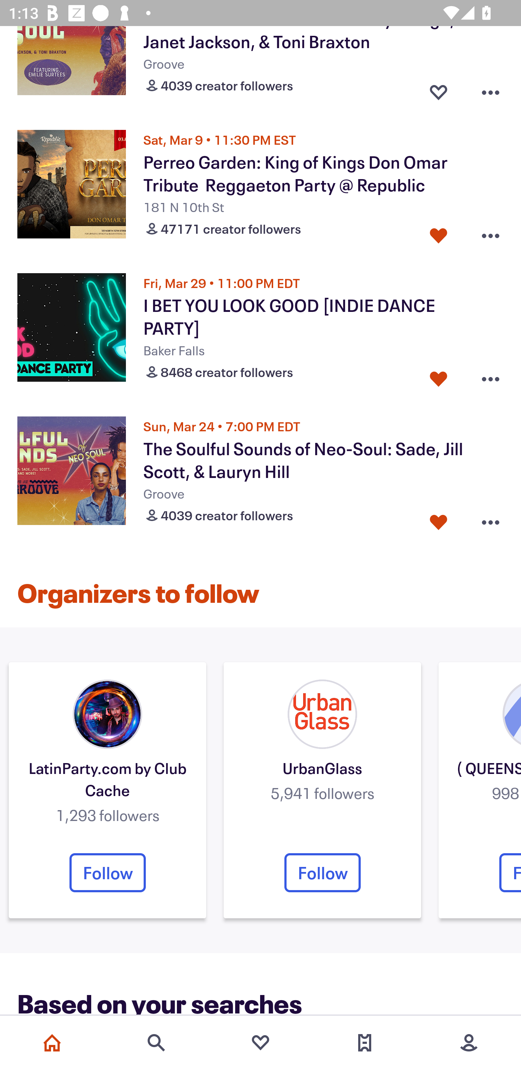  Describe the element at coordinates (439, 376) in the screenshot. I see `Favorite button` at that location.